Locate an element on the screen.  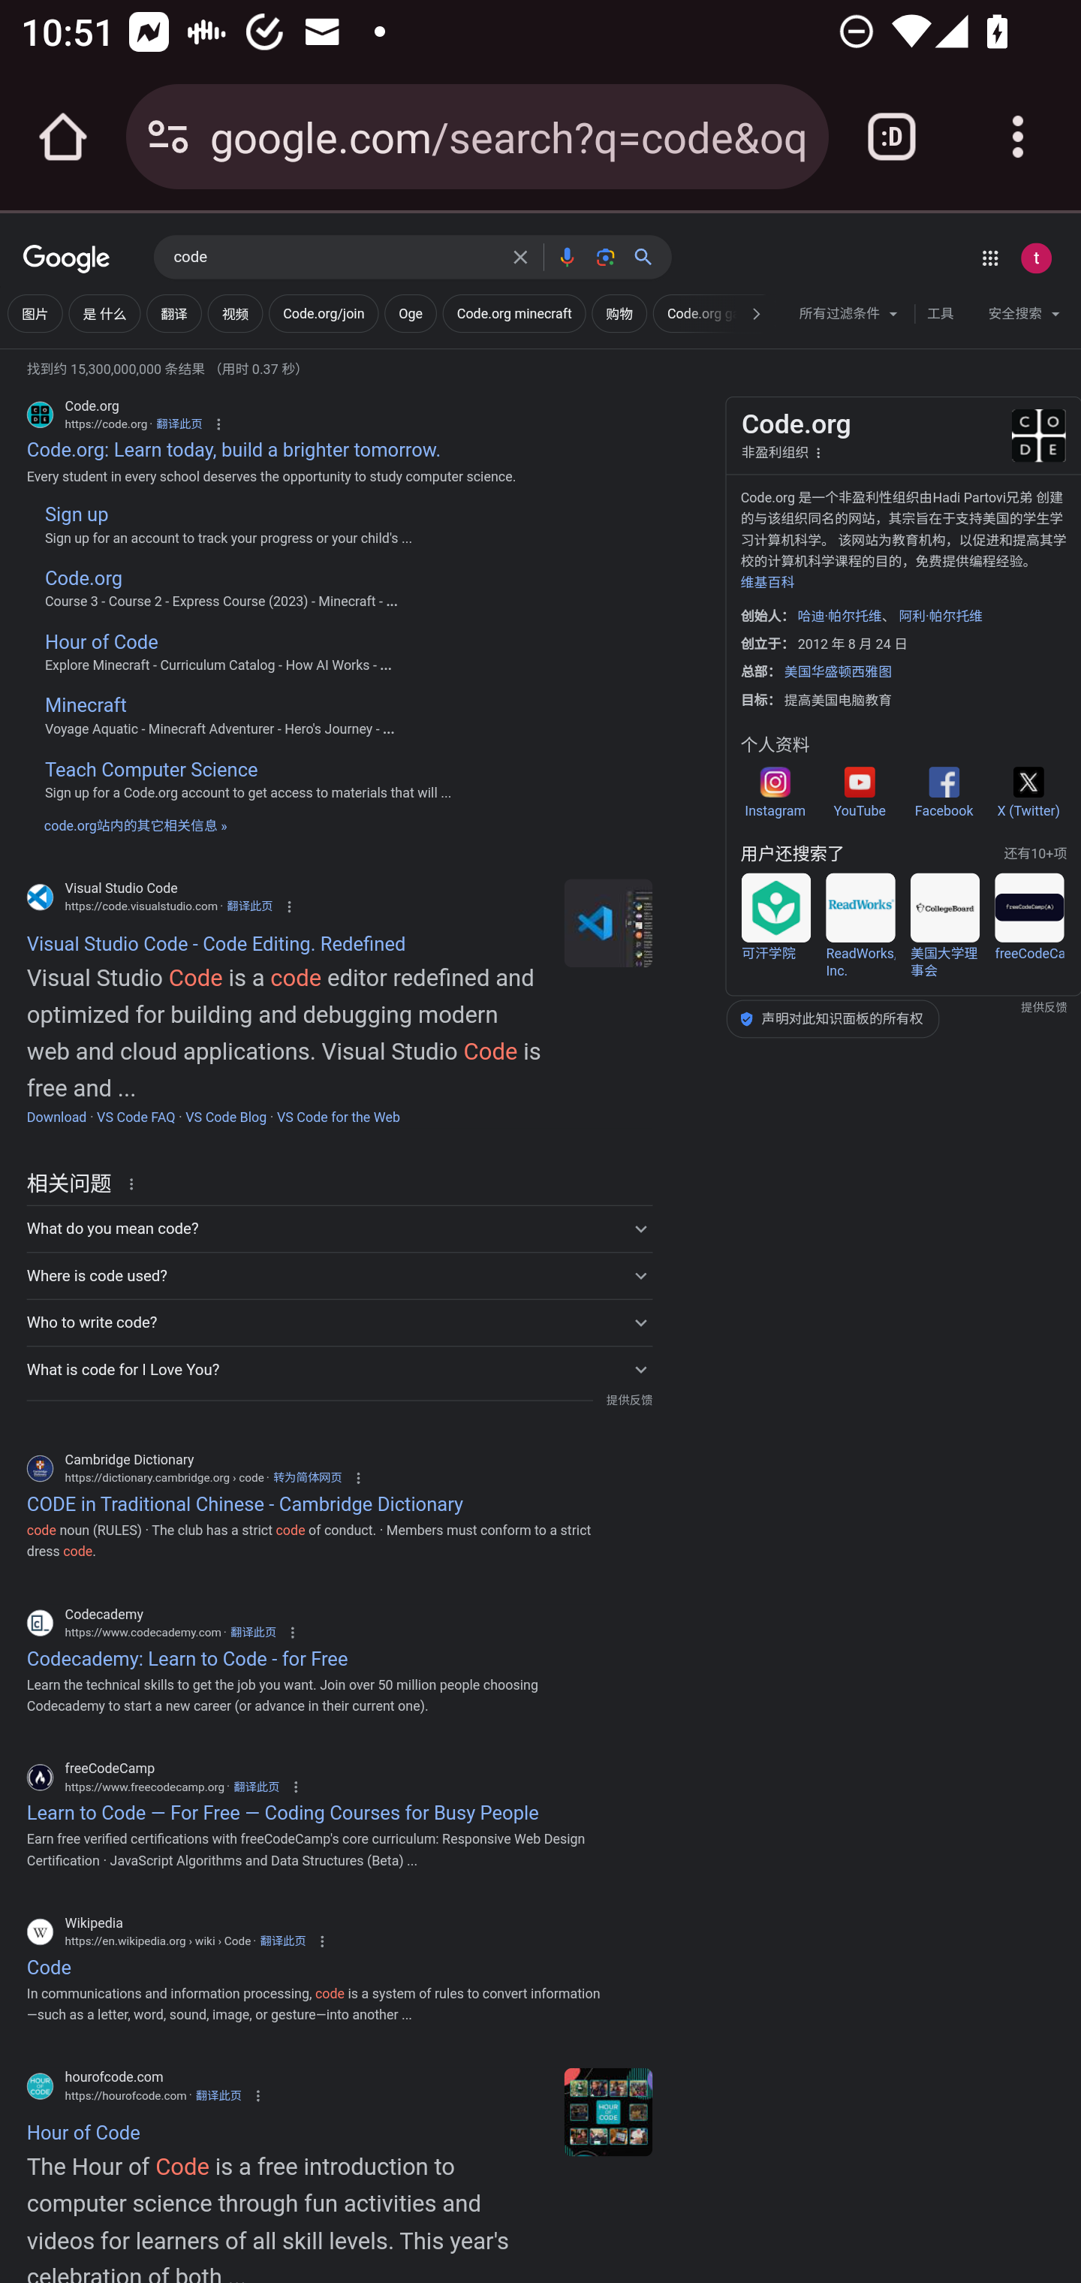
Sign up is located at coordinates (76, 514).